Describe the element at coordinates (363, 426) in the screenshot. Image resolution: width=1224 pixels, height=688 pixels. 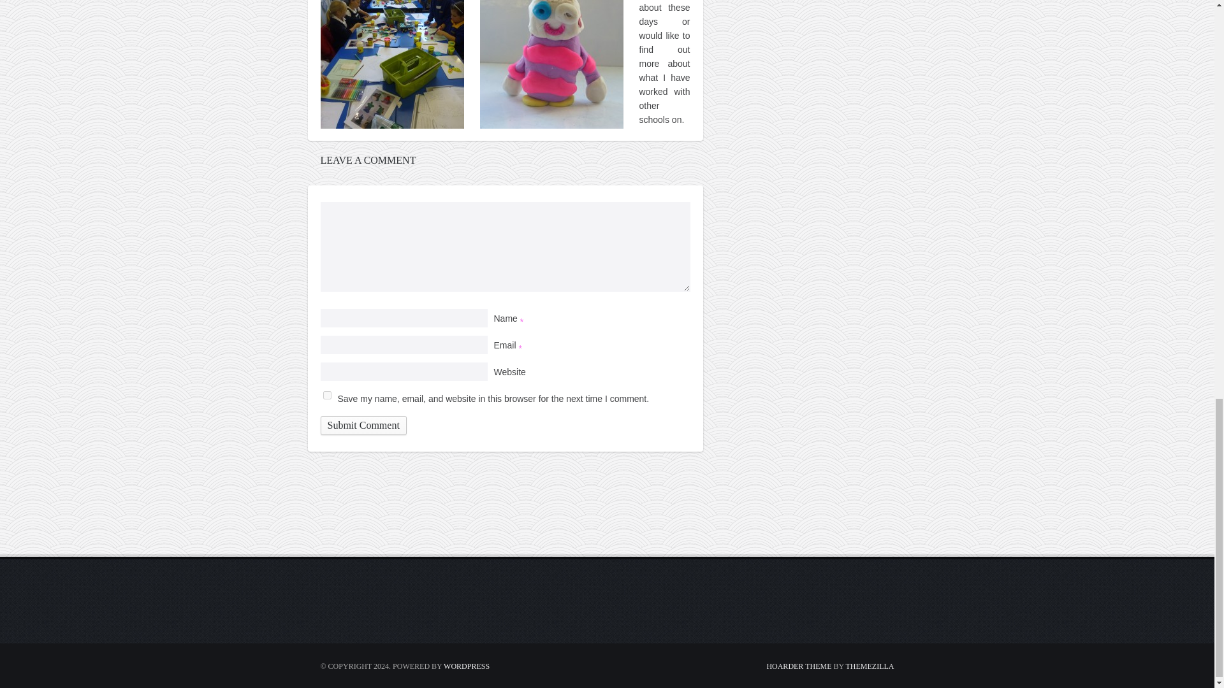
I see `Submit Comment` at that location.